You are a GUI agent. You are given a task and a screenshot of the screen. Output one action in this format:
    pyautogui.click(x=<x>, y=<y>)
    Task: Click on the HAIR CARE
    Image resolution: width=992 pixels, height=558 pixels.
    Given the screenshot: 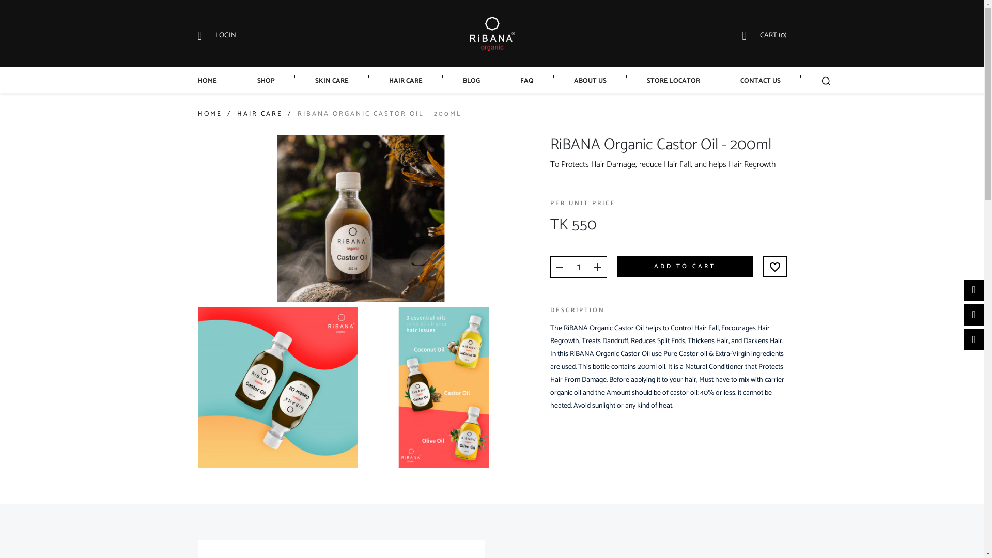 What is the action you would take?
    pyautogui.click(x=405, y=80)
    